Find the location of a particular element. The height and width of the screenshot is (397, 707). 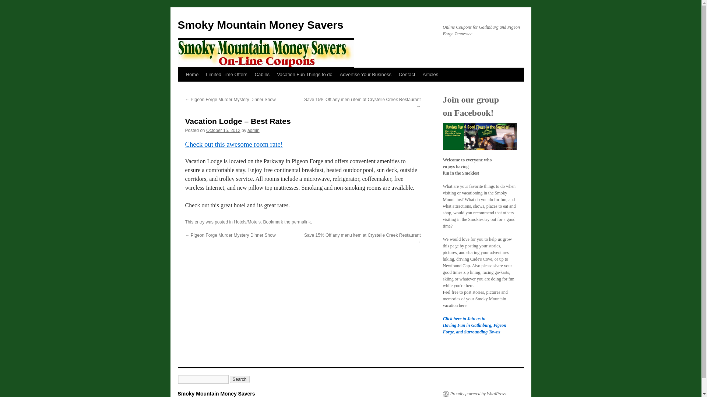

Home is located at coordinates (192, 74).